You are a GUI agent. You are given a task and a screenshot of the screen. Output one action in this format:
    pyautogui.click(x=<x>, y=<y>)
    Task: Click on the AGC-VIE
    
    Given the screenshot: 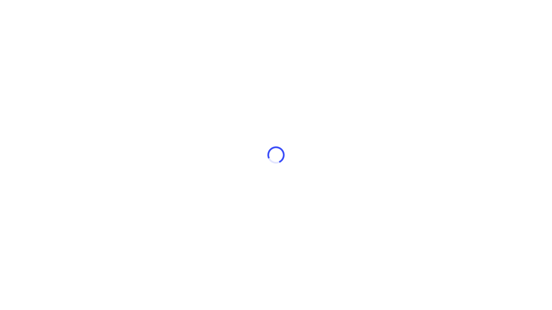 What is the action you would take?
    pyautogui.click(x=136, y=10)
    